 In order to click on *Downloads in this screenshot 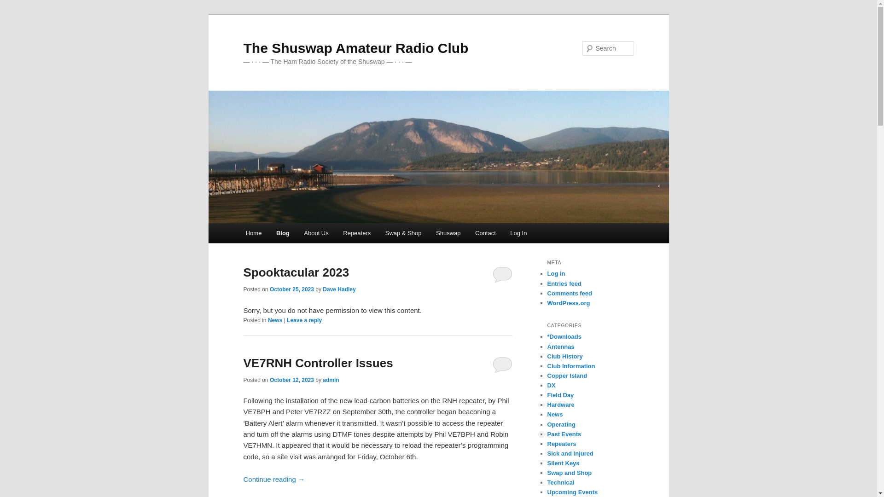, I will do `click(564, 337)`.